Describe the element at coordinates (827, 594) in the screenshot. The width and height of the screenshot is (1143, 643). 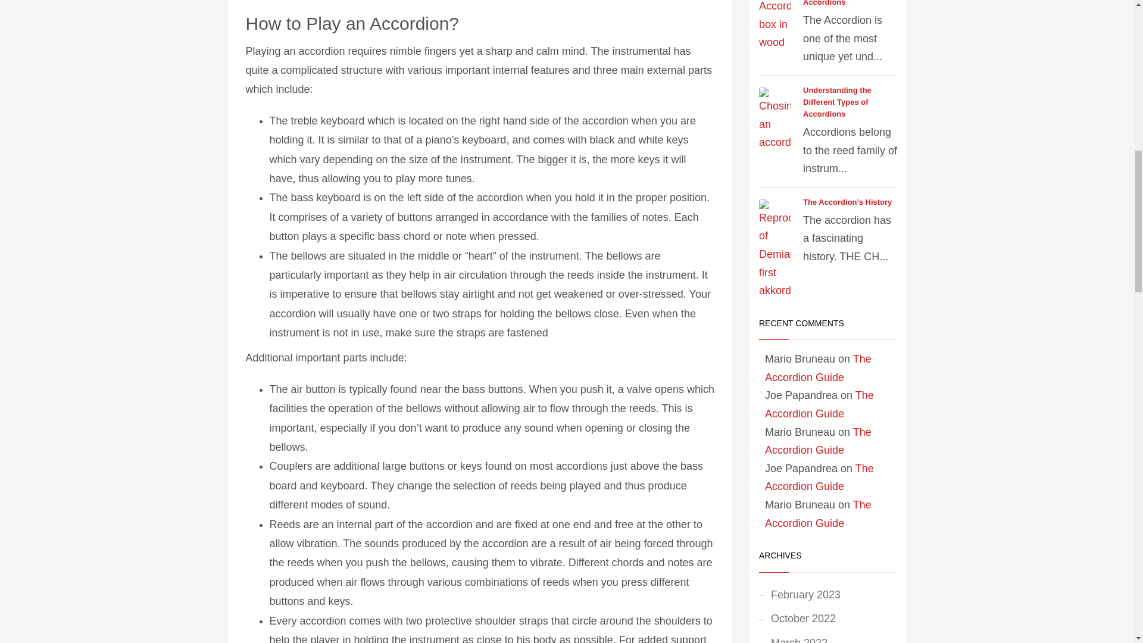
I see `February 2023` at that location.